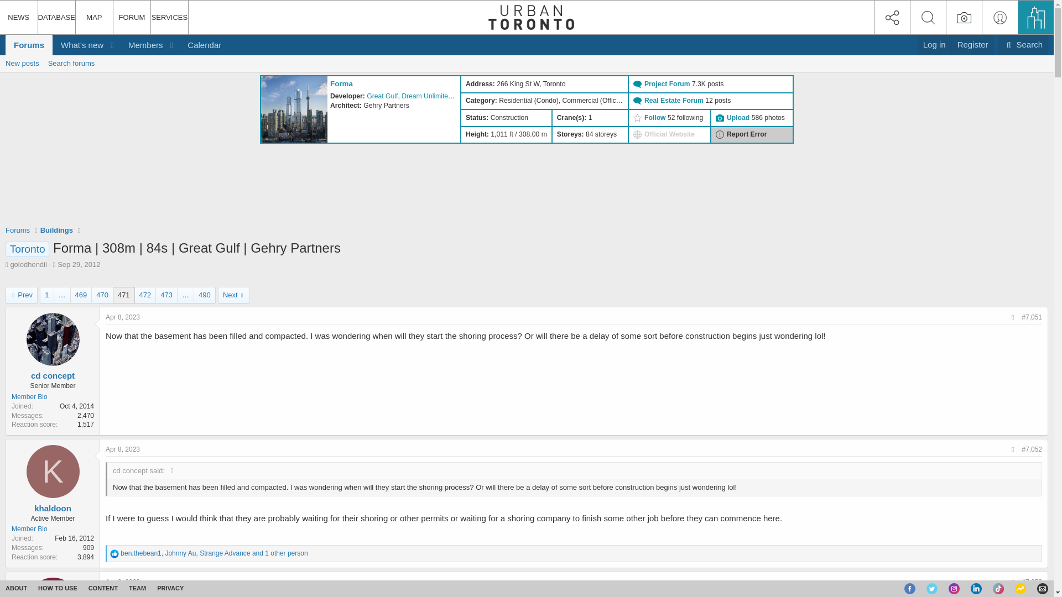  I want to click on Members, so click(142, 45).